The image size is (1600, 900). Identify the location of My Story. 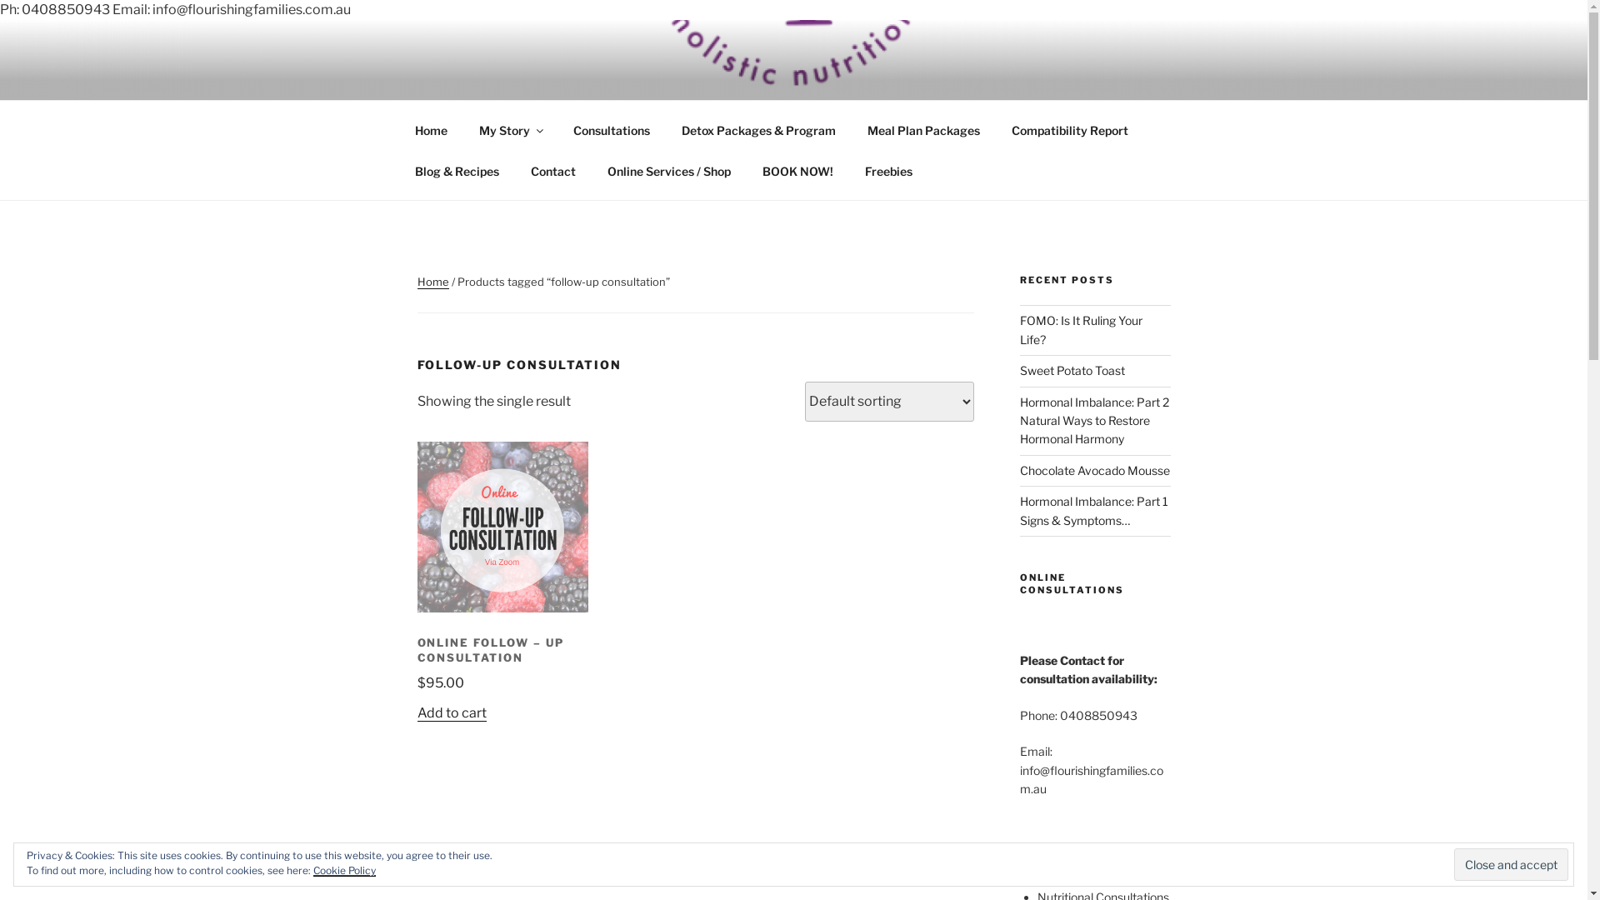
(511, 130).